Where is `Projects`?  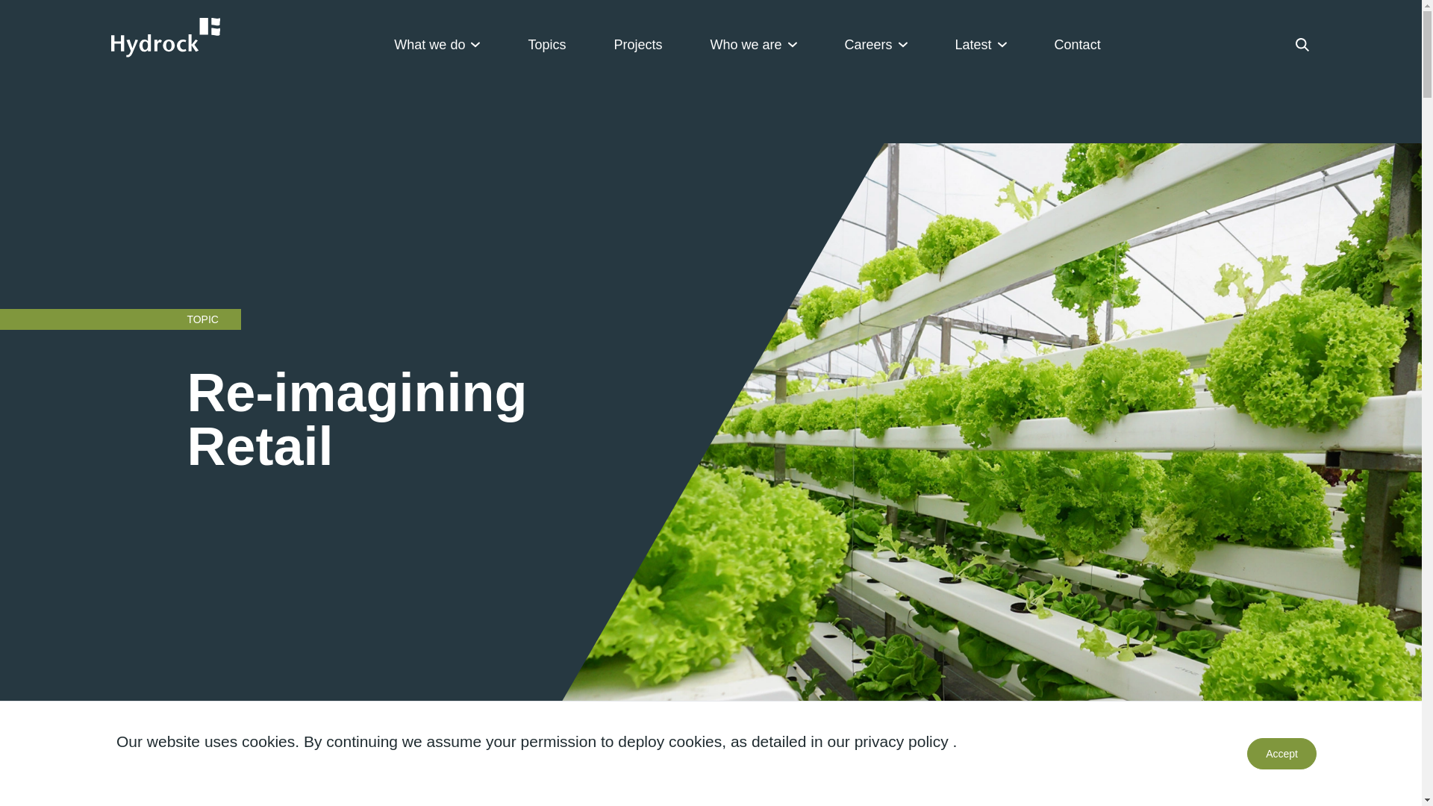 Projects is located at coordinates (637, 45).